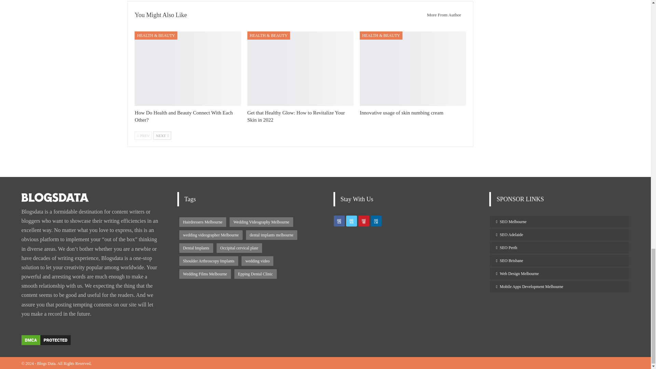 Image resolution: width=656 pixels, height=369 pixels. Describe the element at coordinates (183, 116) in the screenshot. I see `How Do Health and Beauty Connect With Each Other?` at that location.